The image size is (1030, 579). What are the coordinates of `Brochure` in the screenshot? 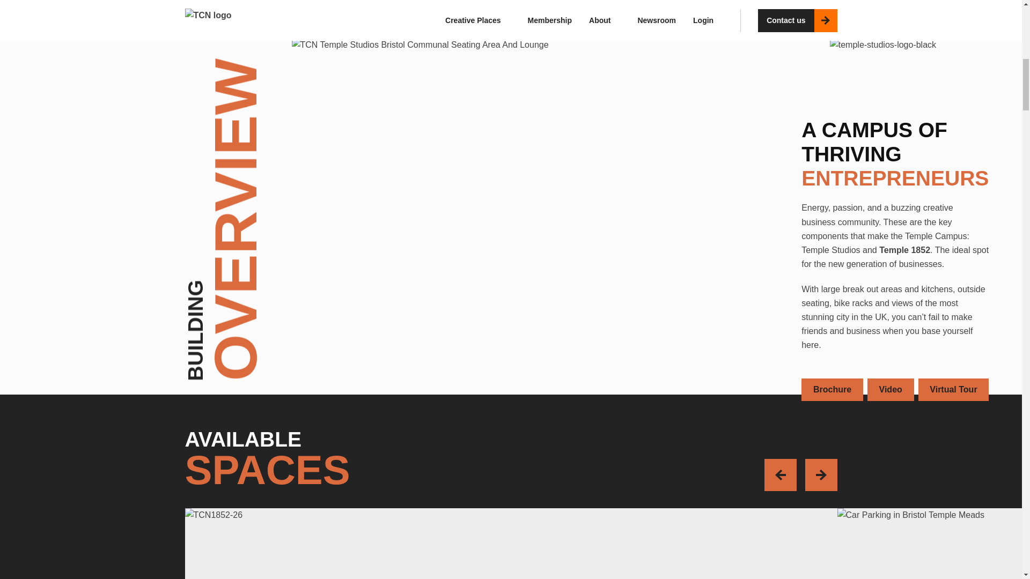 It's located at (832, 390).